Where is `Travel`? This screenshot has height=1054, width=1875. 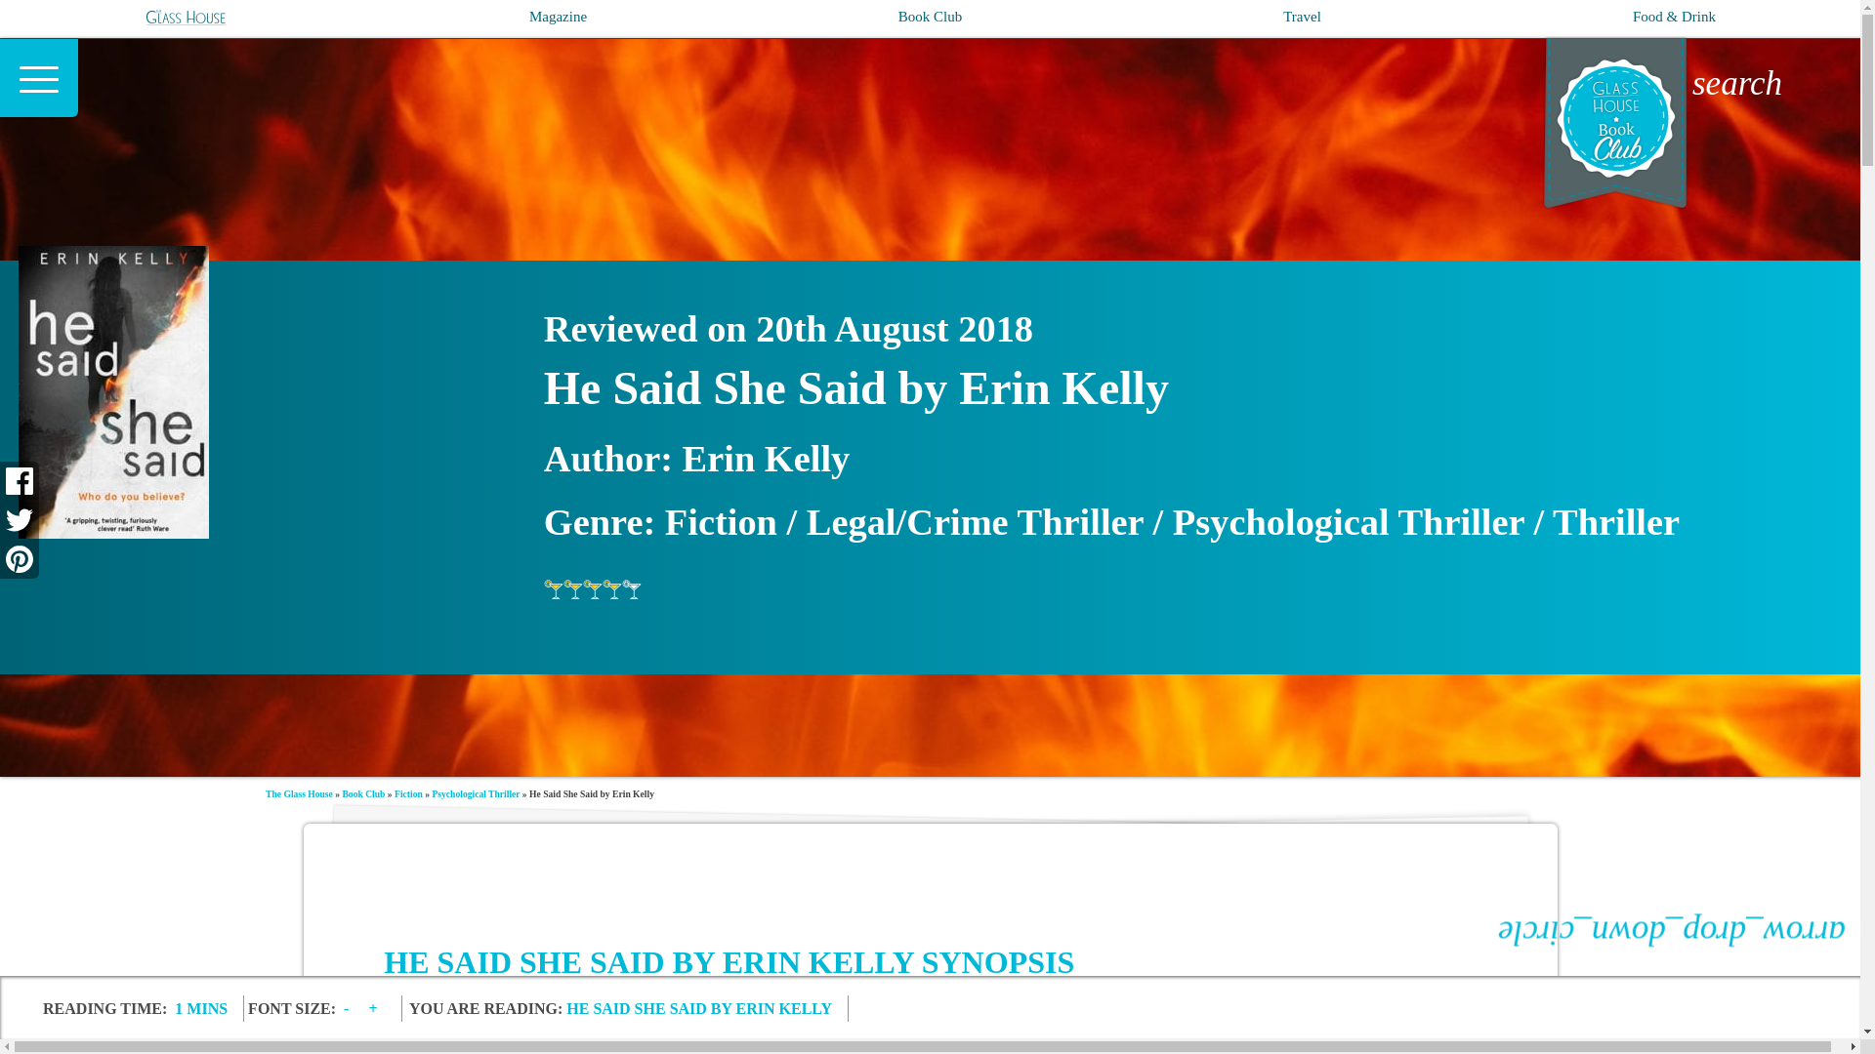
Travel is located at coordinates (1302, 16).